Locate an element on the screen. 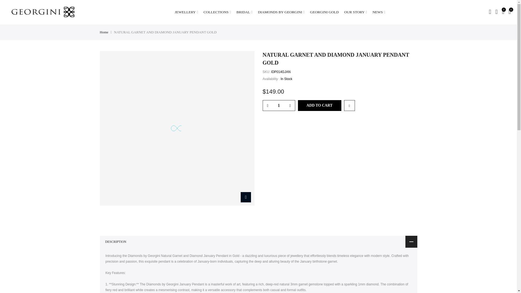 This screenshot has height=293, width=521. OUR STORY is located at coordinates (356, 12).